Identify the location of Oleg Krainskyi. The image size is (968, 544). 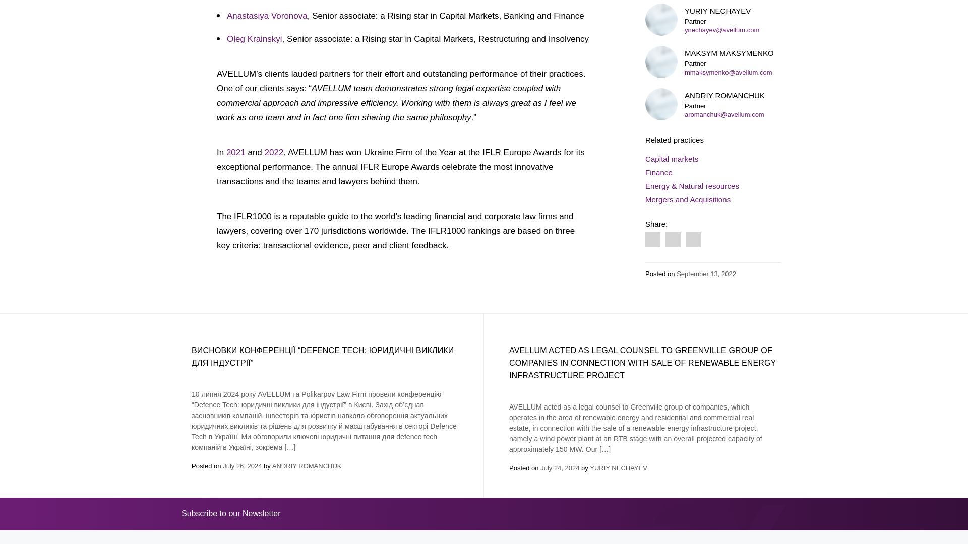
(254, 39).